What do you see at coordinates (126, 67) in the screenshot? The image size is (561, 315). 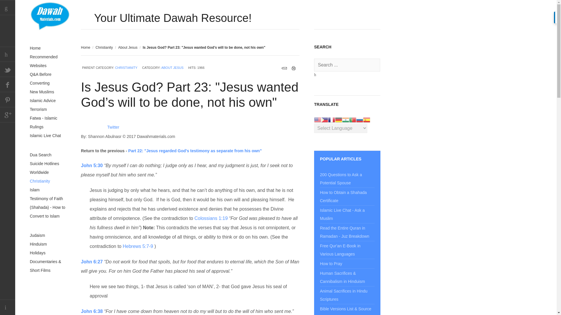 I see `CHRISTIANITY` at bounding box center [126, 67].